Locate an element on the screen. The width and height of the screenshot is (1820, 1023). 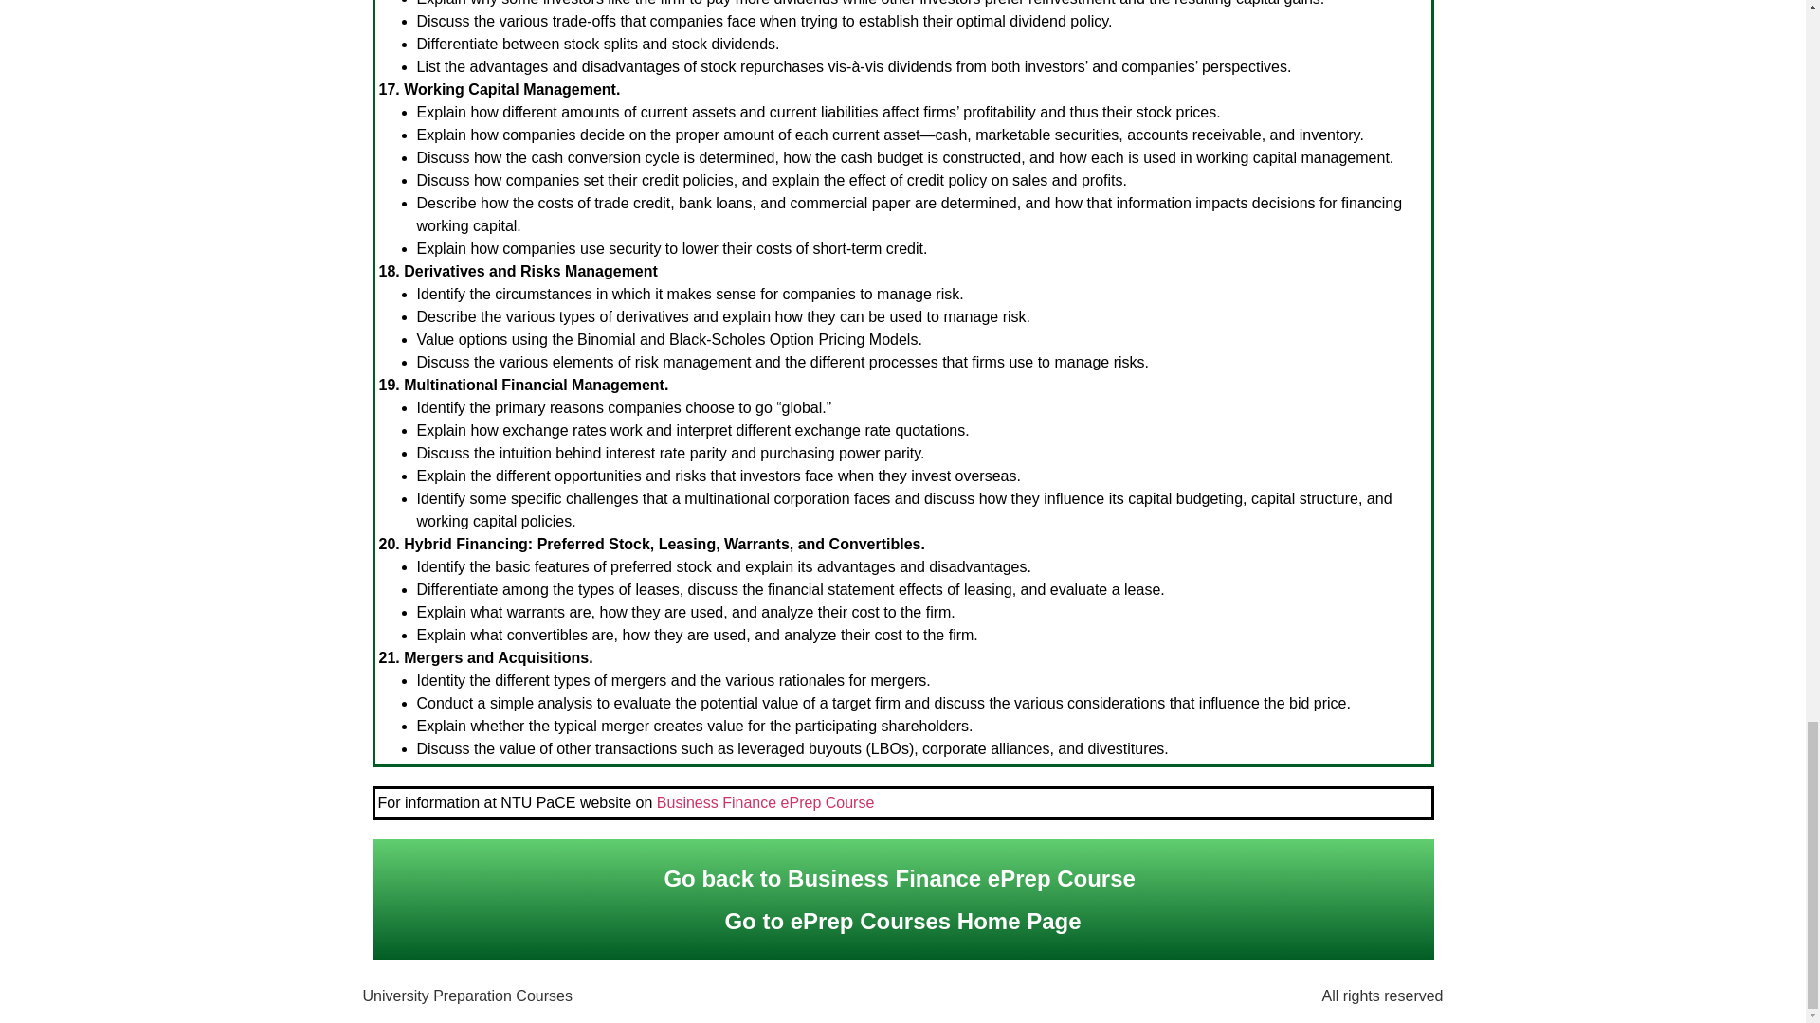
Business Finance ePrep Course is located at coordinates (765, 803).